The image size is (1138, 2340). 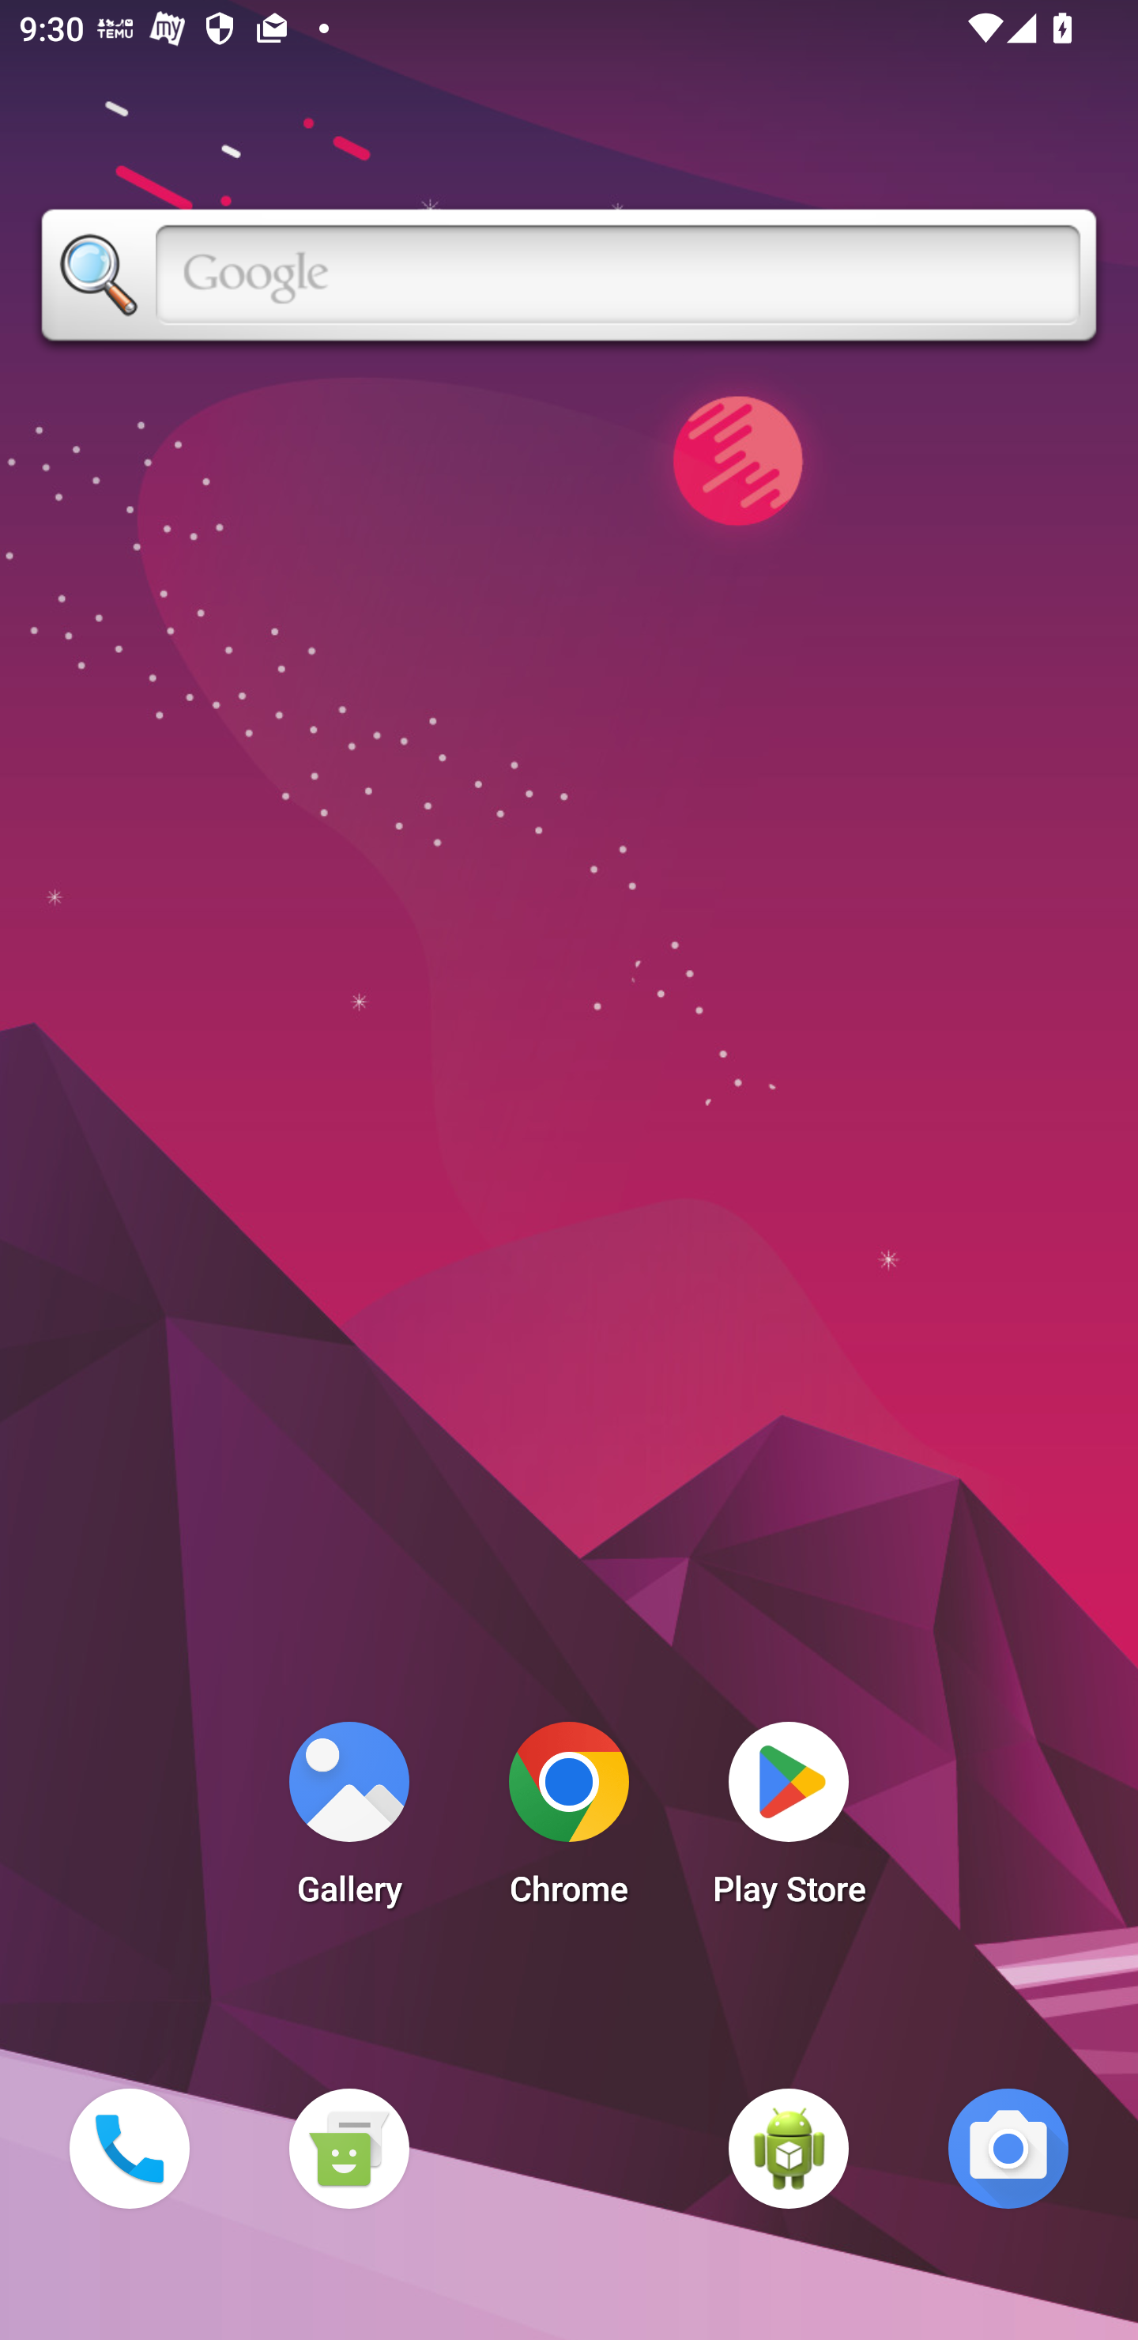 I want to click on Chrome, so click(x=569, y=1821).